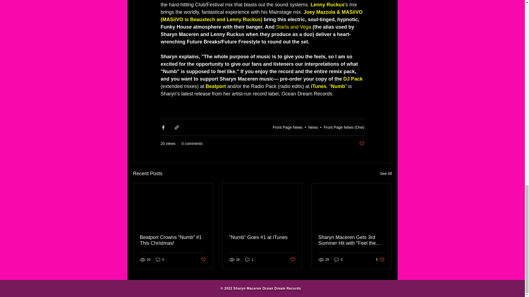  Describe the element at coordinates (288, 127) in the screenshot. I see `Front Page News` at that location.